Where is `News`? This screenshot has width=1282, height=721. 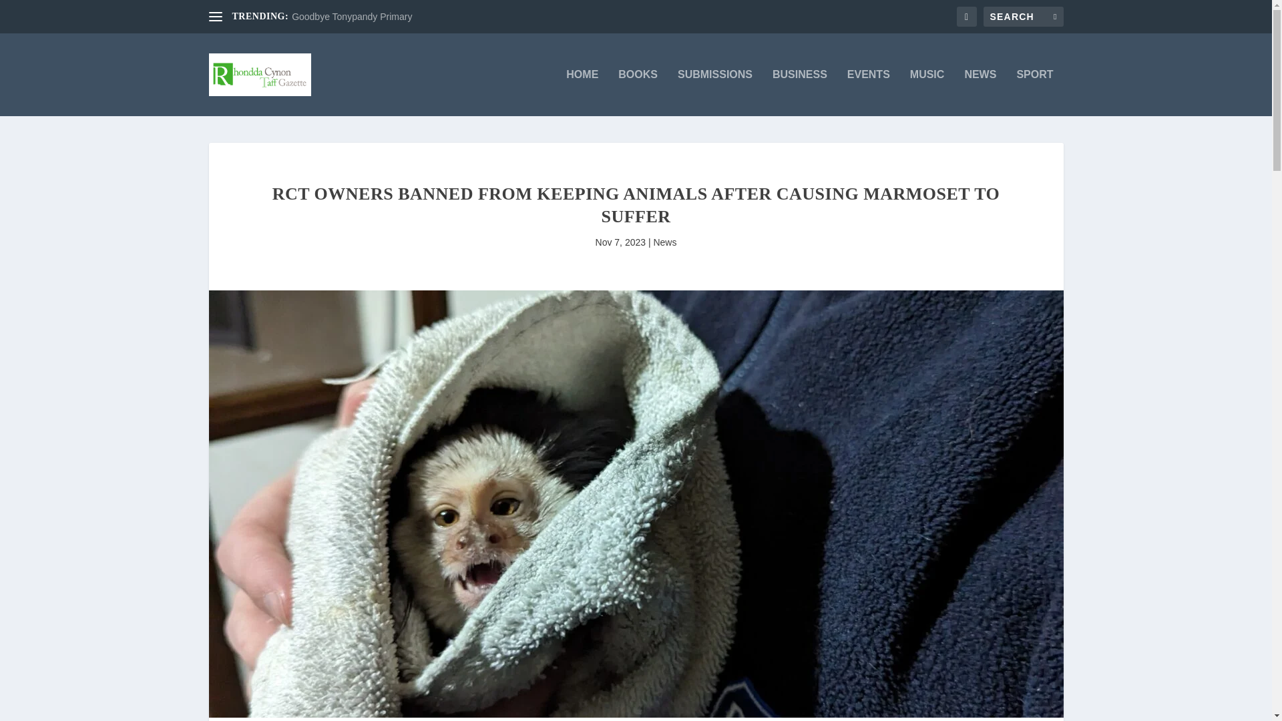 News is located at coordinates (664, 242).